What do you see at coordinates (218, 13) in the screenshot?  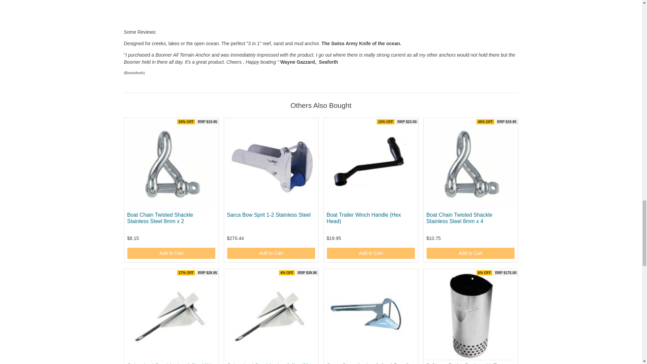 I see `YouTube video player` at bounding box center [218, 13].